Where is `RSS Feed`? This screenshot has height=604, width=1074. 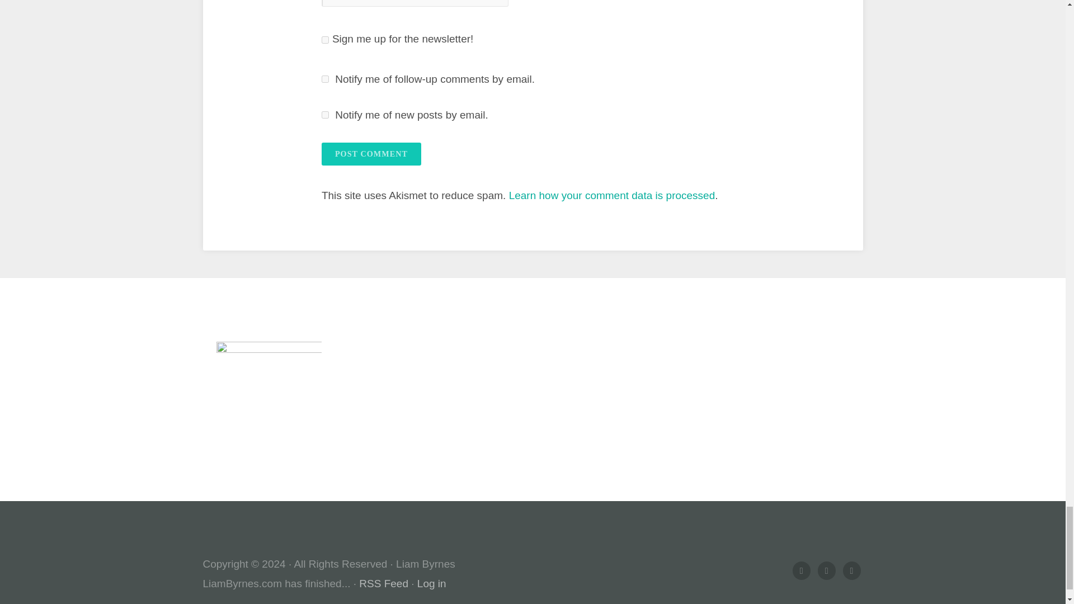
RSS Feed is located at coordinates (383, 583).